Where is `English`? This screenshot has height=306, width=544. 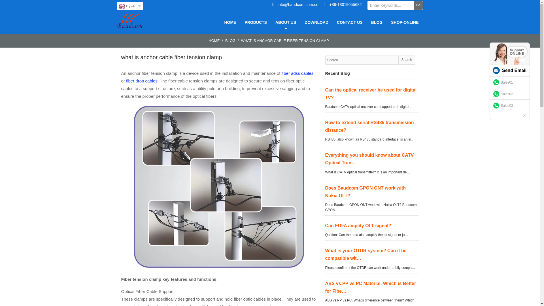
English is located at coordinates (130, 6).